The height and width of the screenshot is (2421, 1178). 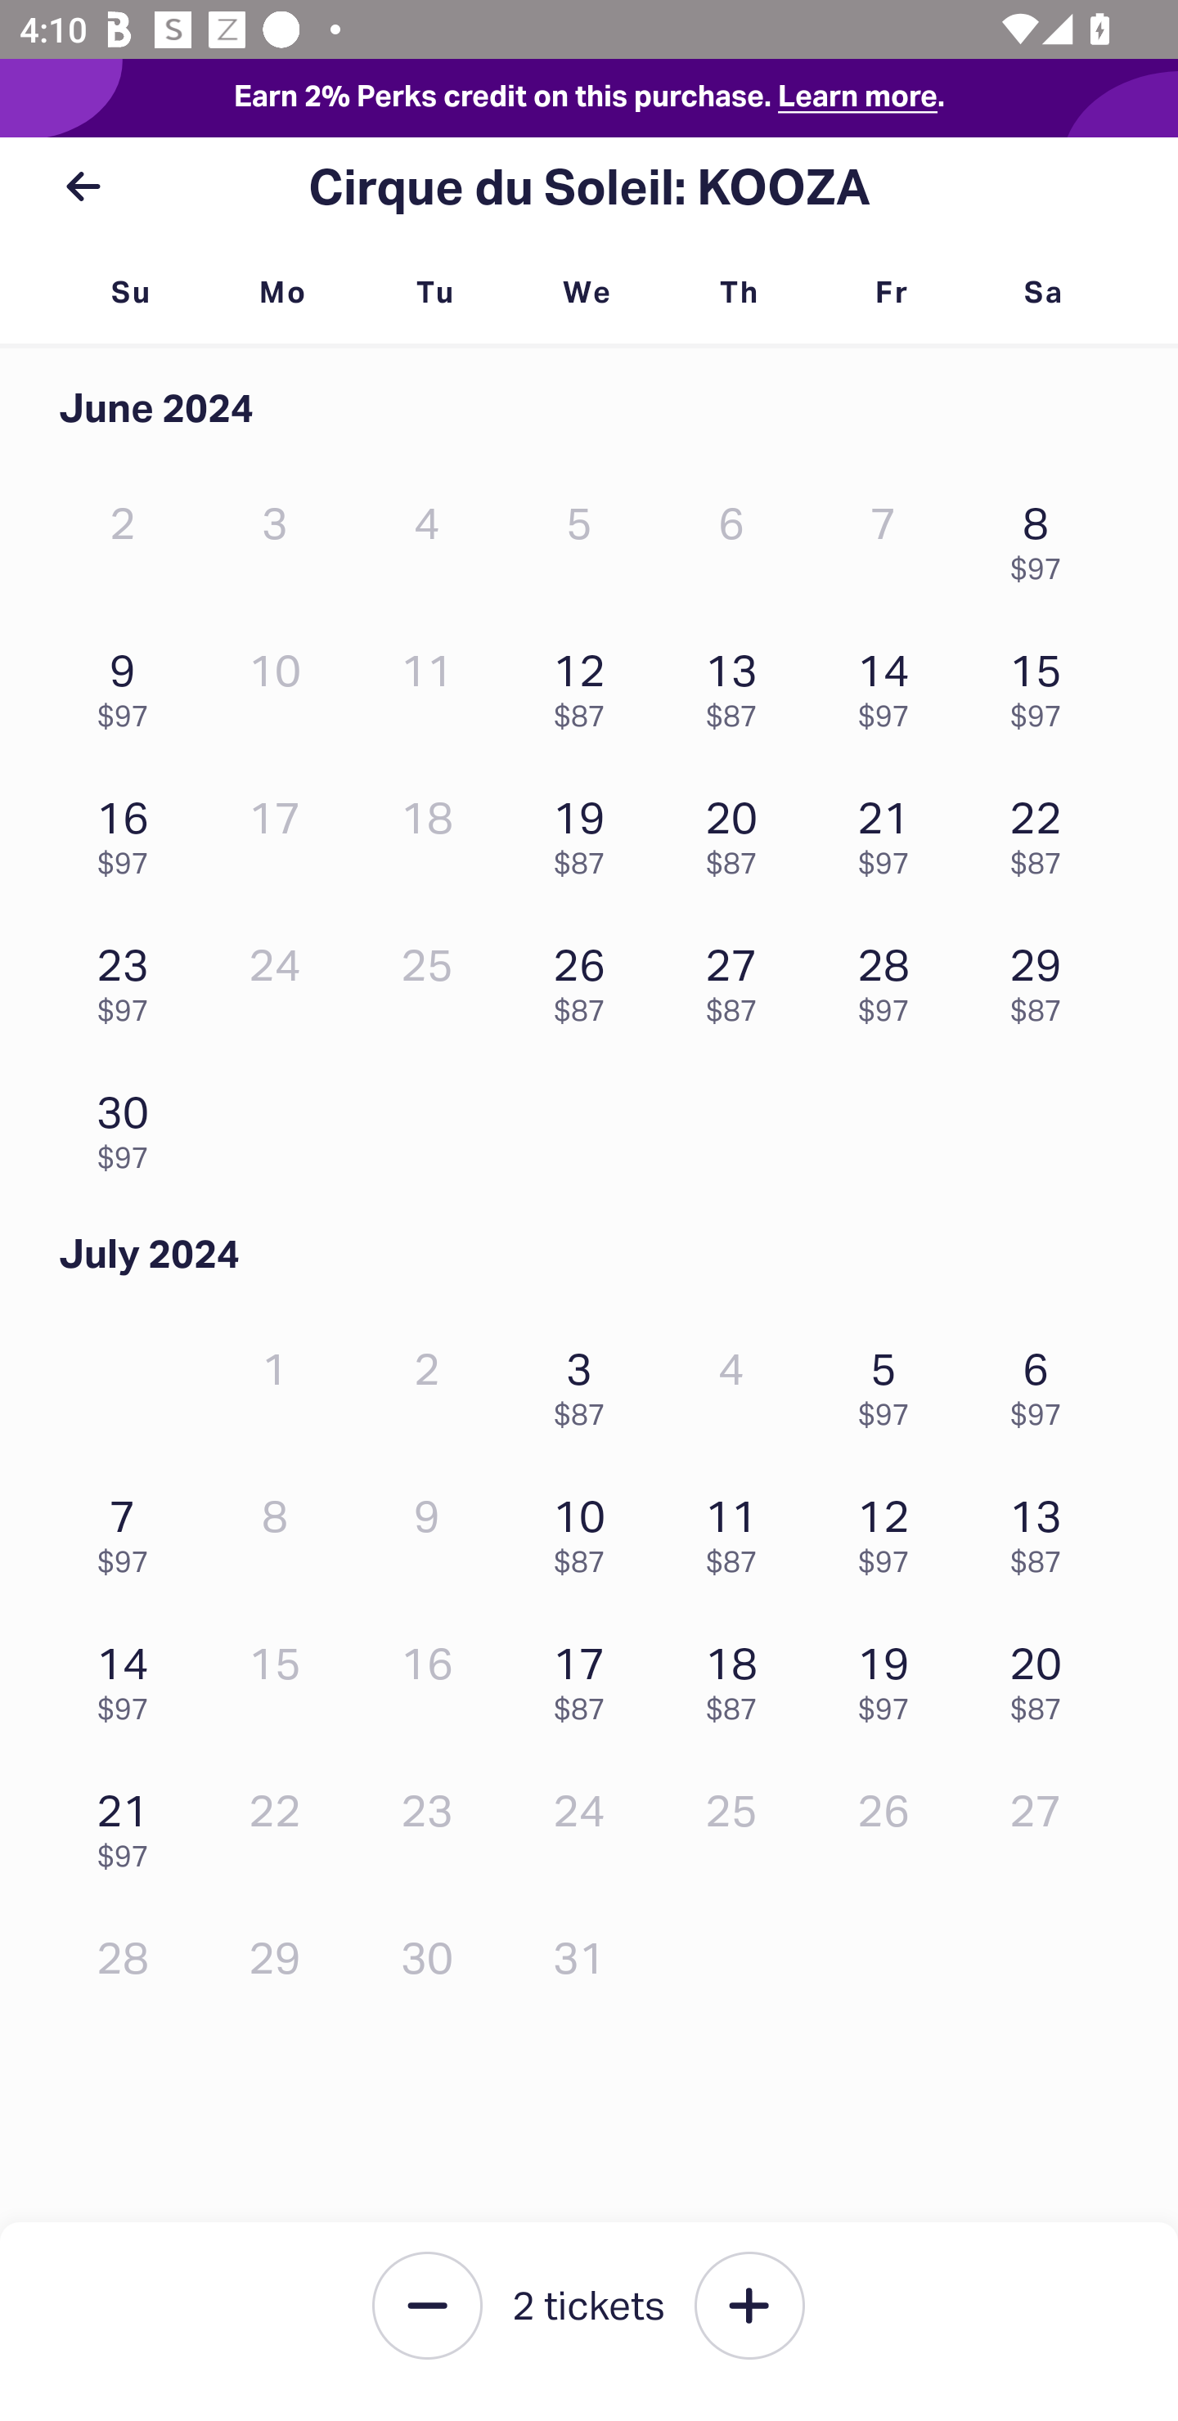 What do you see at coordinates (130, 977) in the screenshot?
I see `23 $97` at bounding box center [130, 977].